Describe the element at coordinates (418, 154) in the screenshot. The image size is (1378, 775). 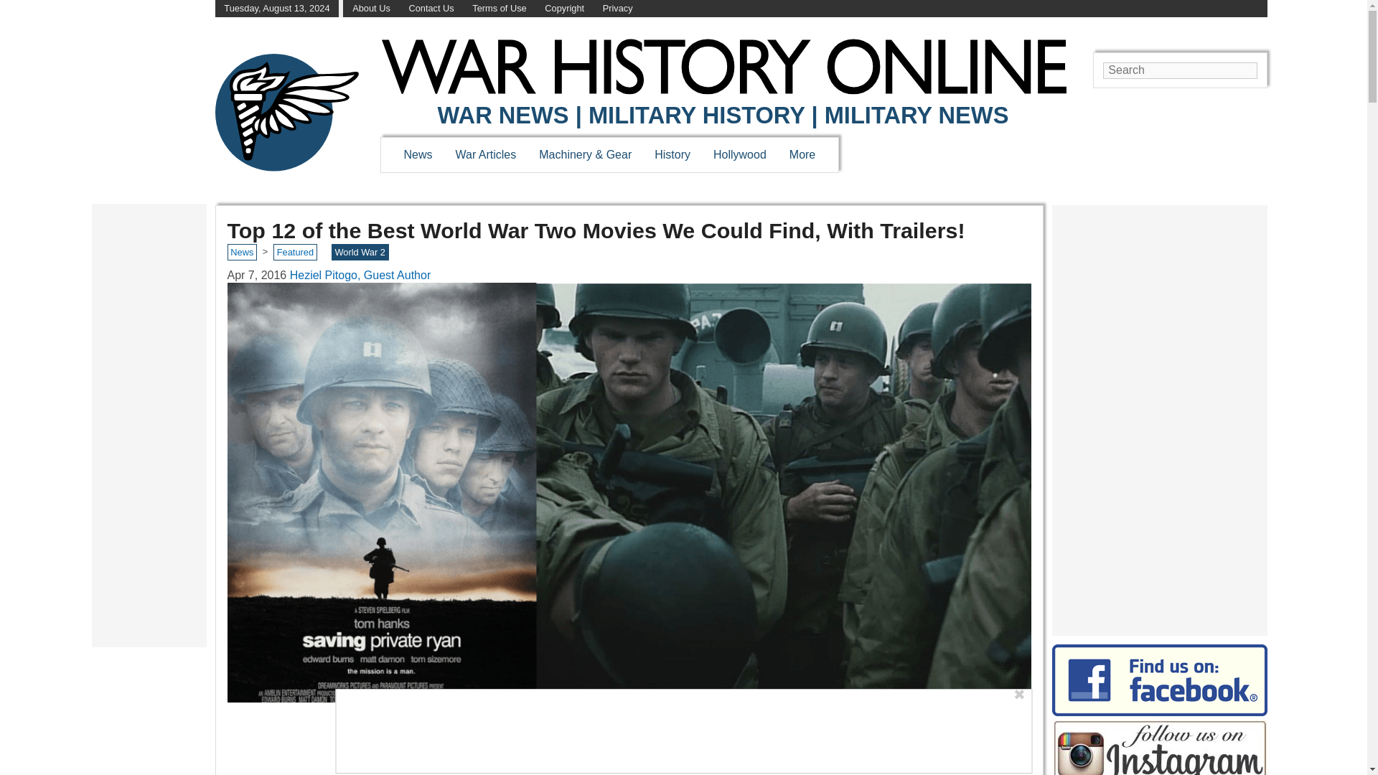
I see `News` at that location.